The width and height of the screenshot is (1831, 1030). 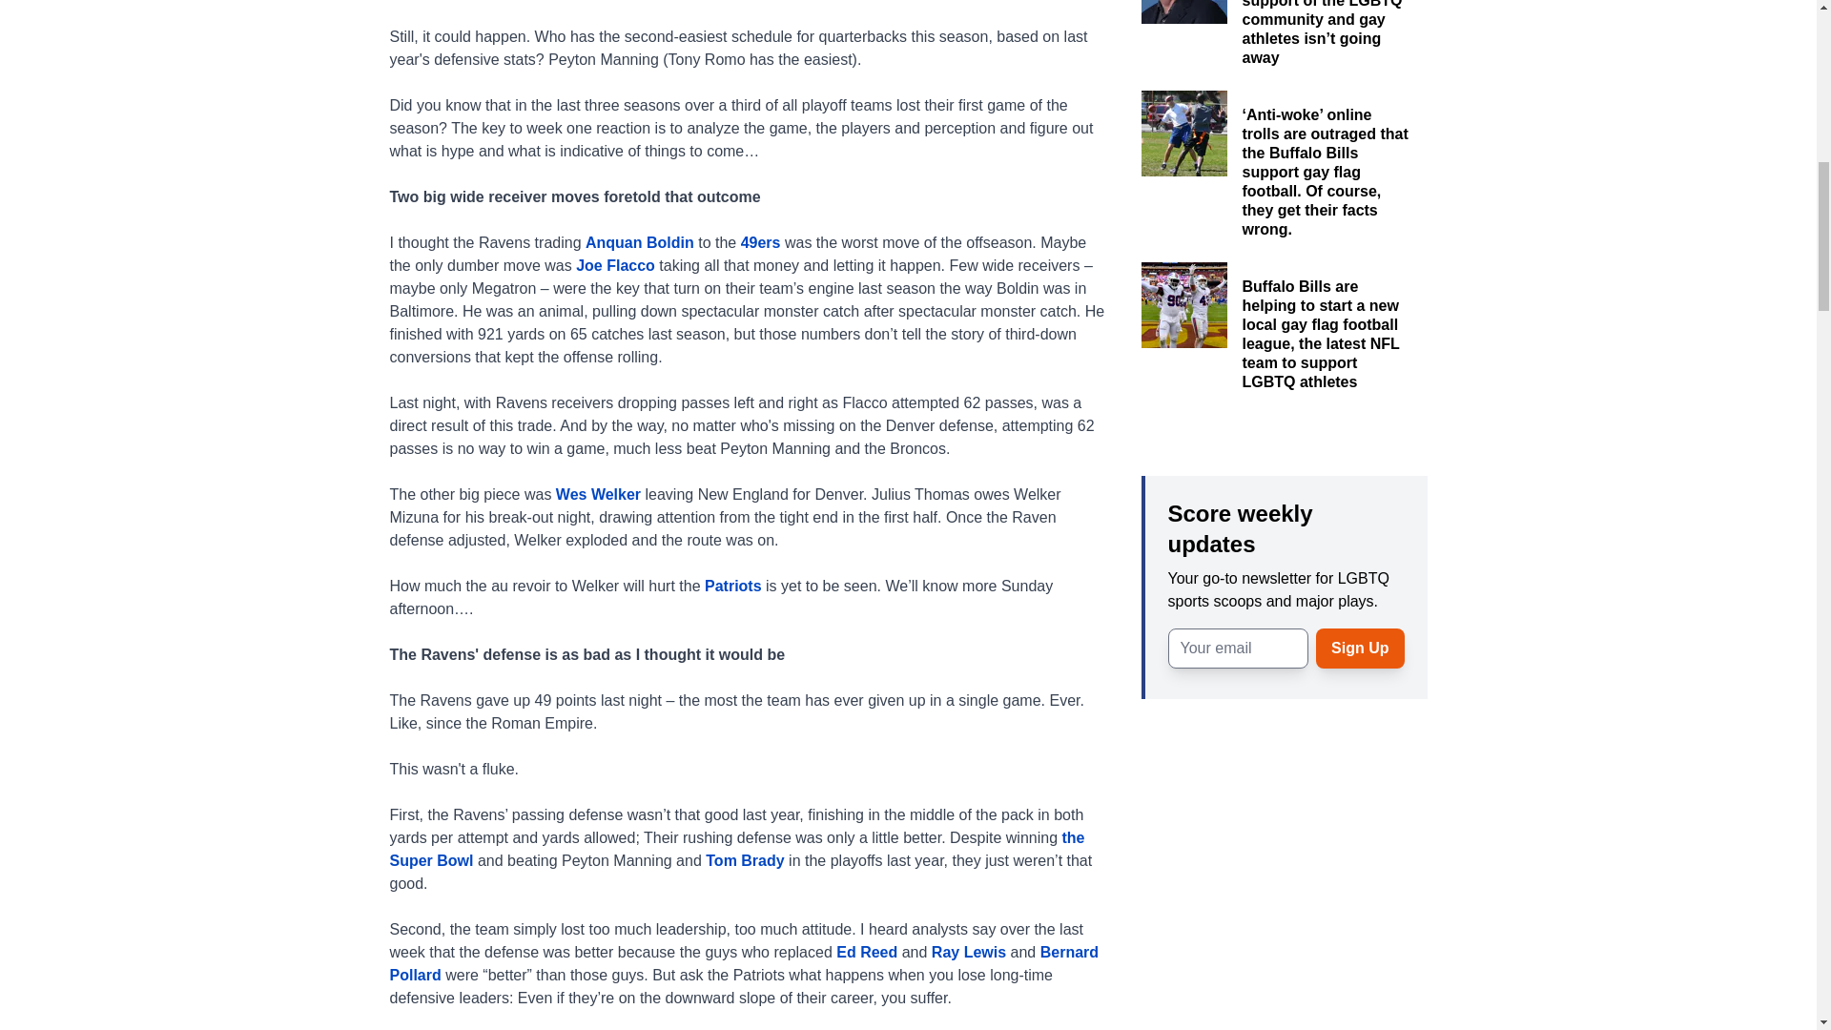 What do you see at coordinates (761, 242) in the screenshot?
I see `49ers` at bounding box center [761, 242].